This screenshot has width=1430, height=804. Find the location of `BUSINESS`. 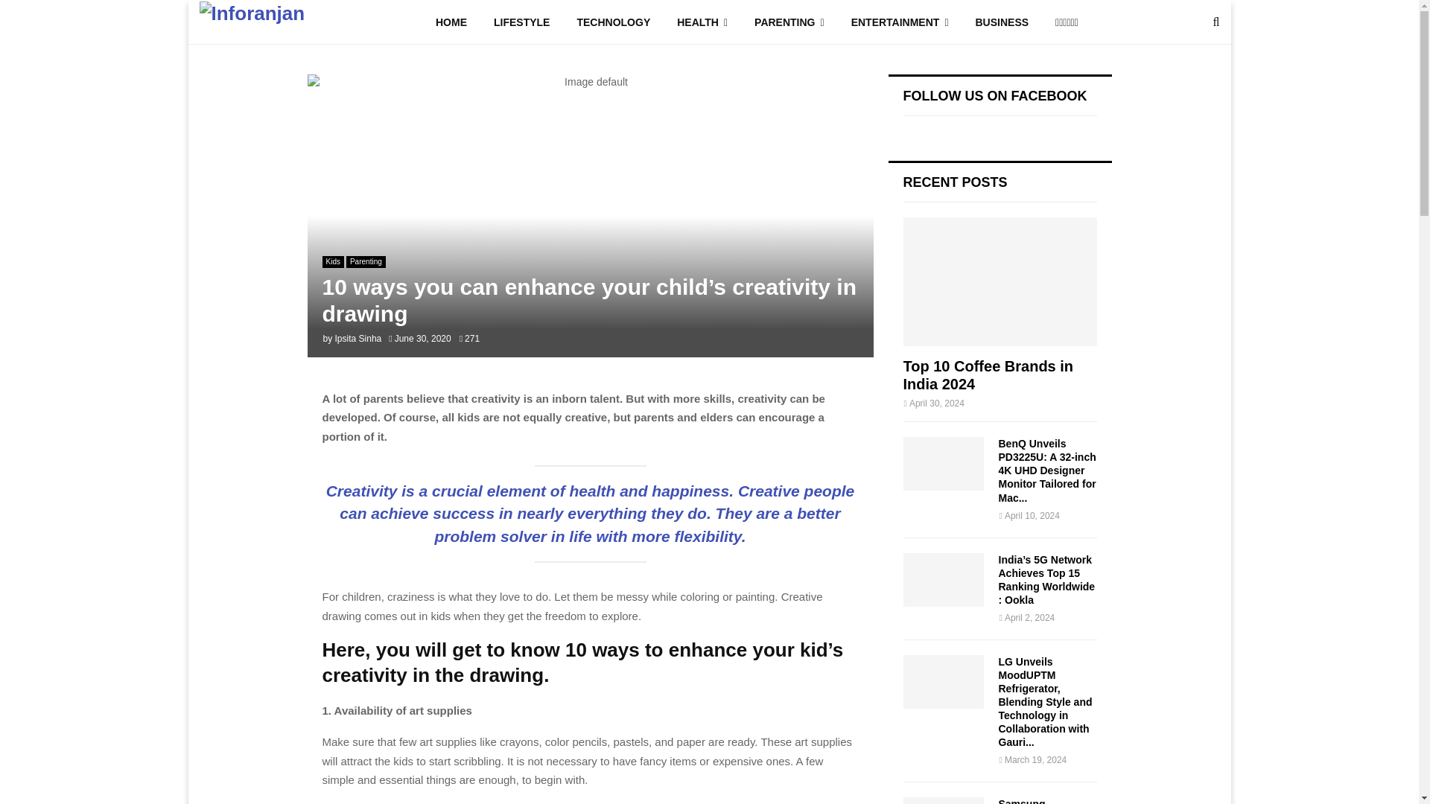

BUSINESS is located at coordinates (1002, 22).